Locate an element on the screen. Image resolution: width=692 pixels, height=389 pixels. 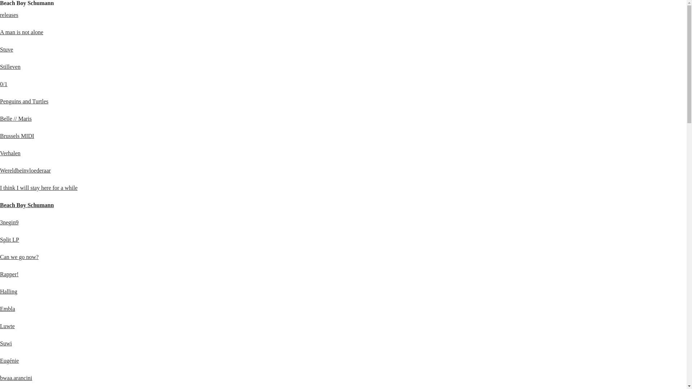
A man is not alone is located at coordinates (22, 32).